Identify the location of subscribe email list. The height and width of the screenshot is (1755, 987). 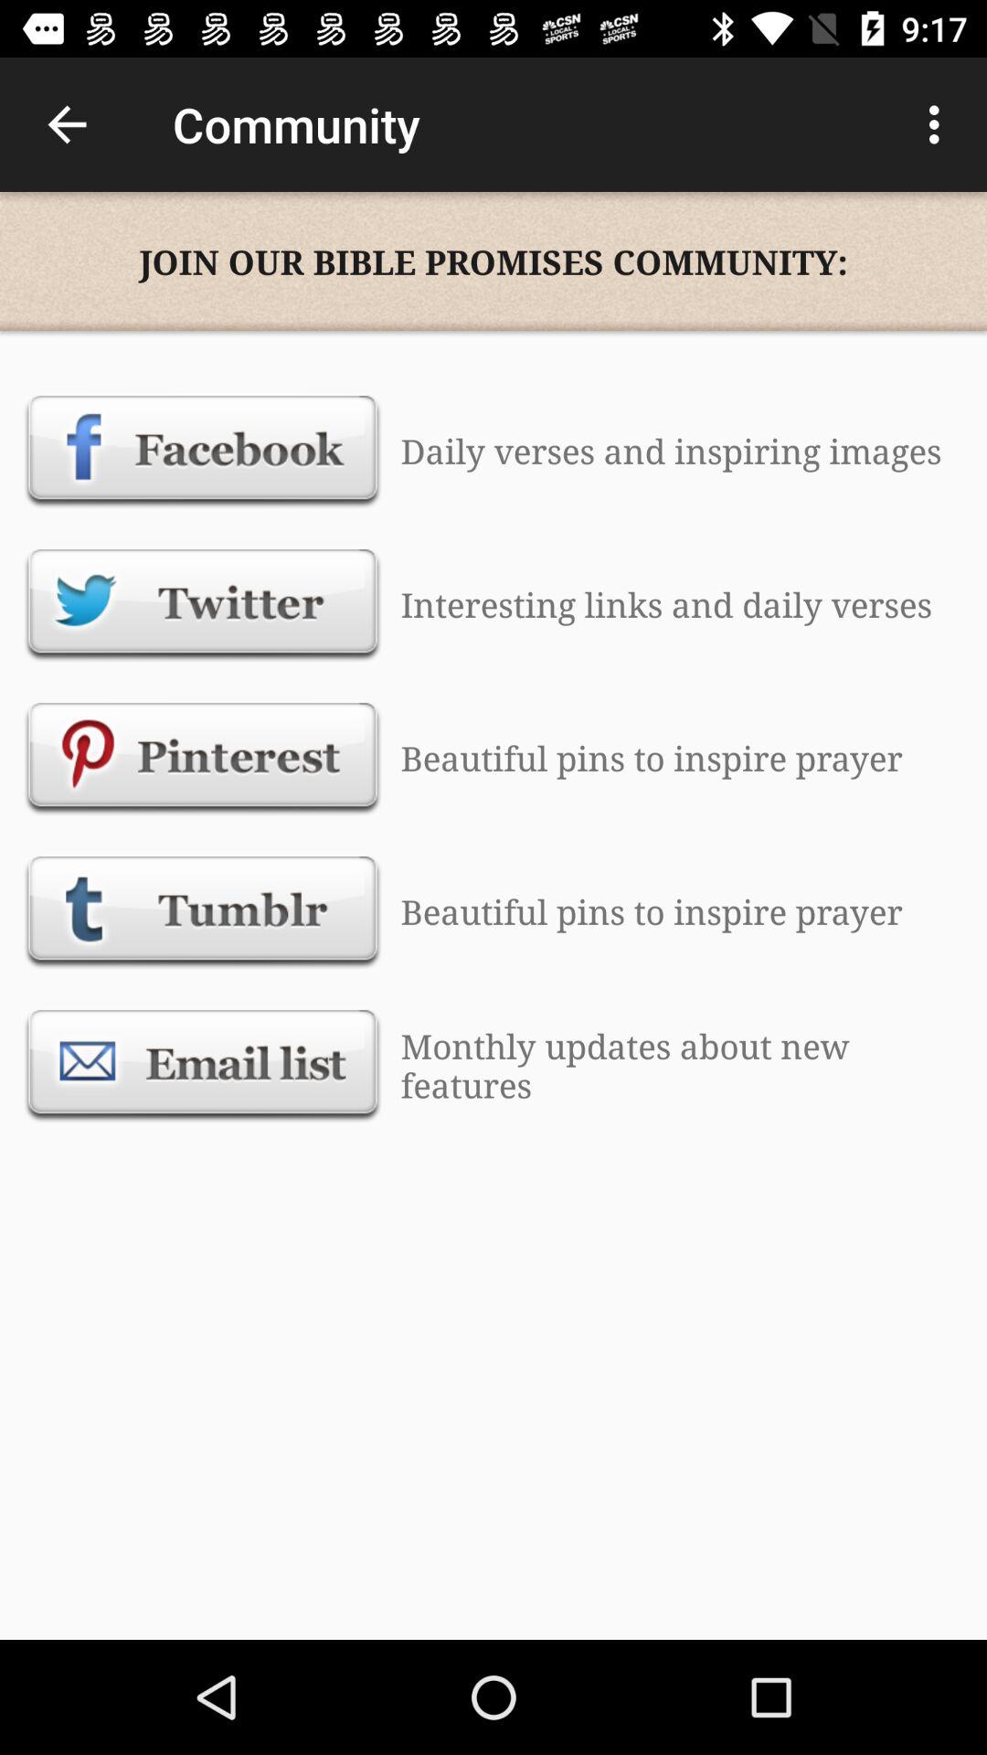
(203, 1065).